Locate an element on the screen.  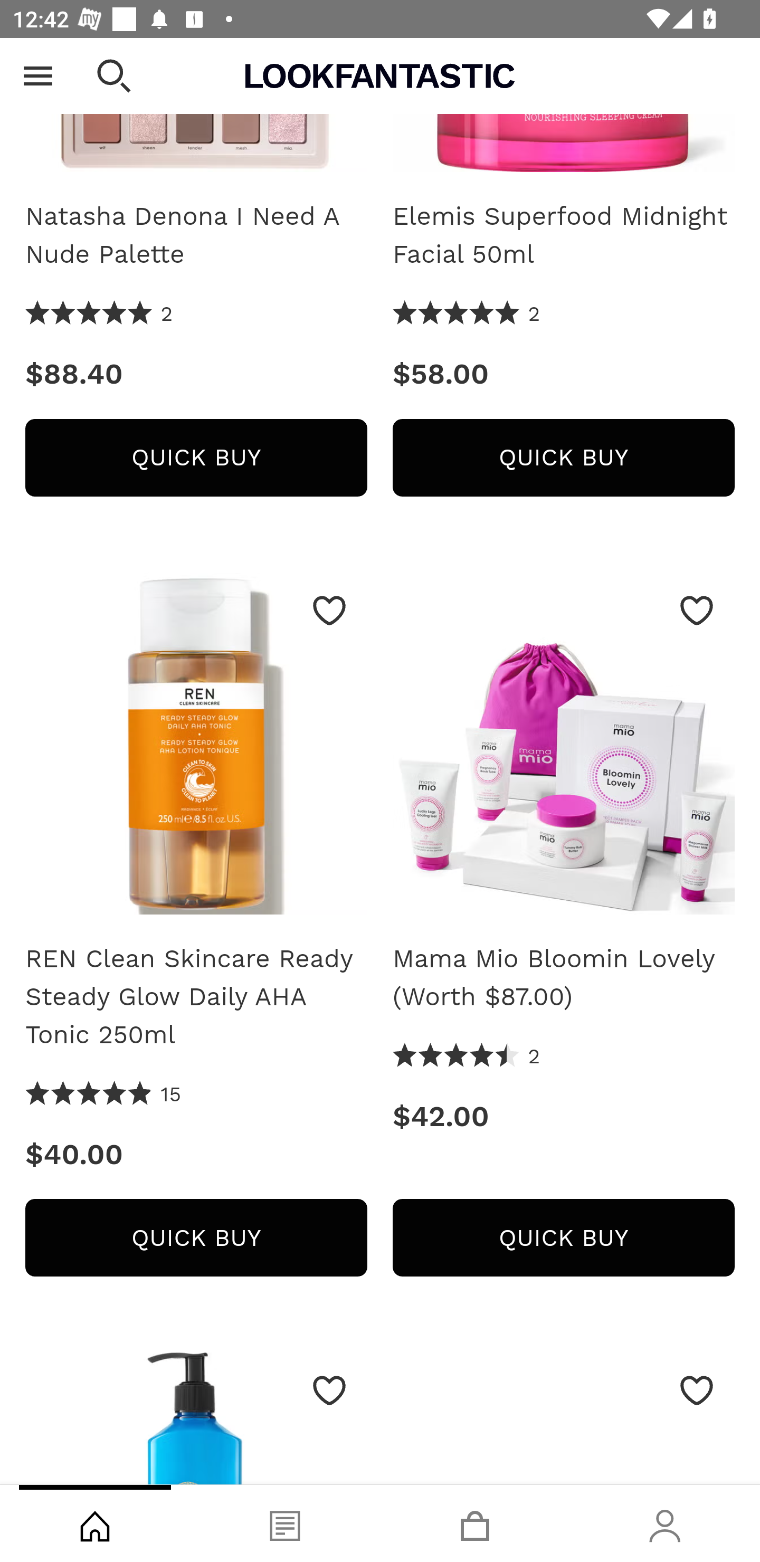
Mama Mio Bloomin Lovely (Worth $87.00) is located at coordinates (564, 749).